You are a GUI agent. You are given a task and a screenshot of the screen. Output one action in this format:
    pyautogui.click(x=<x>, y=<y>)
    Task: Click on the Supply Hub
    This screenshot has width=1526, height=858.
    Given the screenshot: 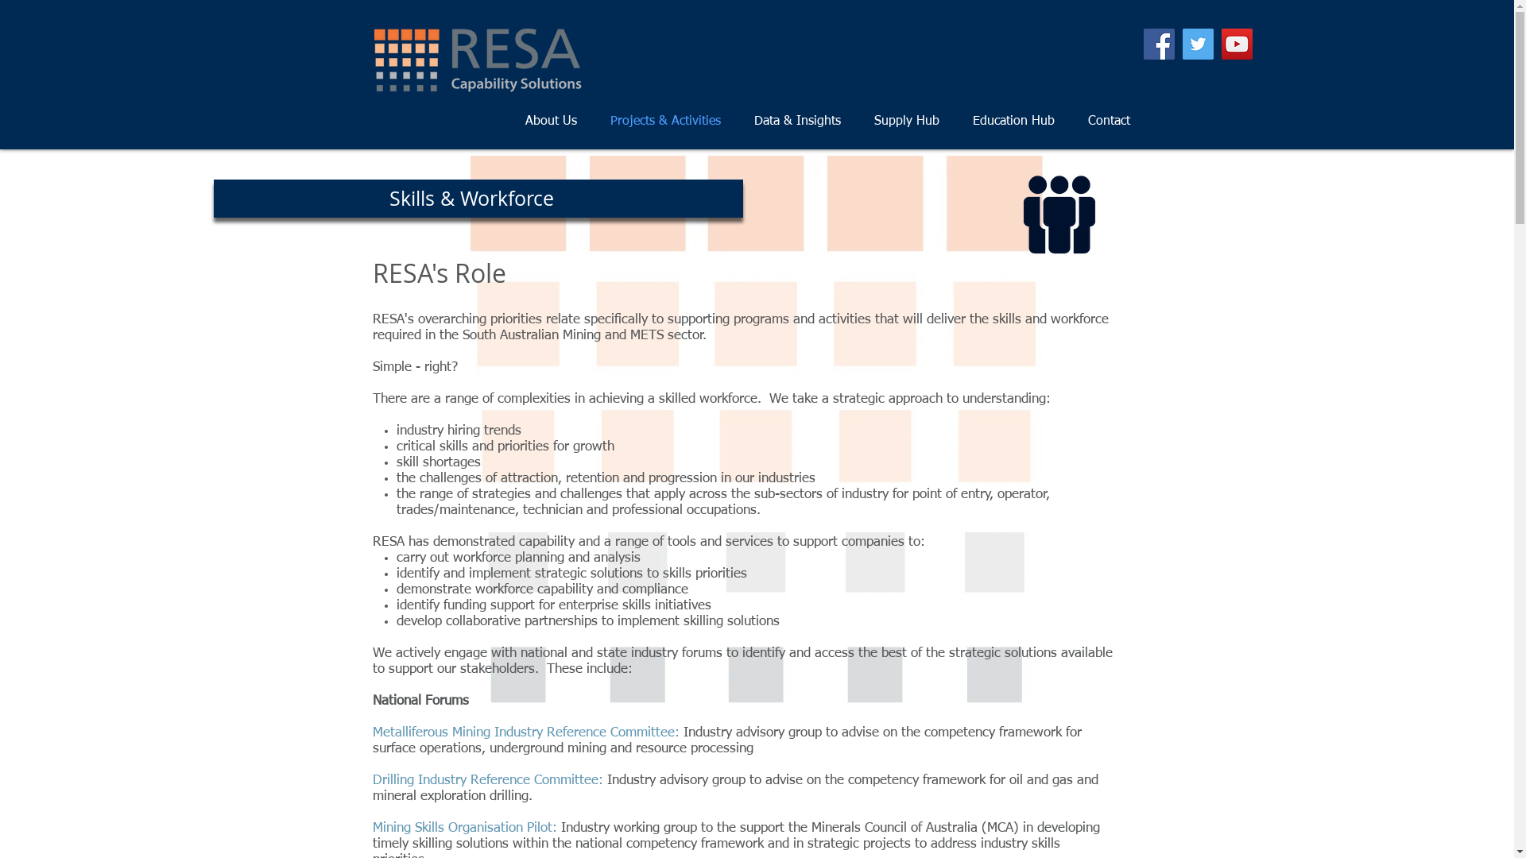 What is the action you would take?
    pyautogui.click(x=906, y=122)
    